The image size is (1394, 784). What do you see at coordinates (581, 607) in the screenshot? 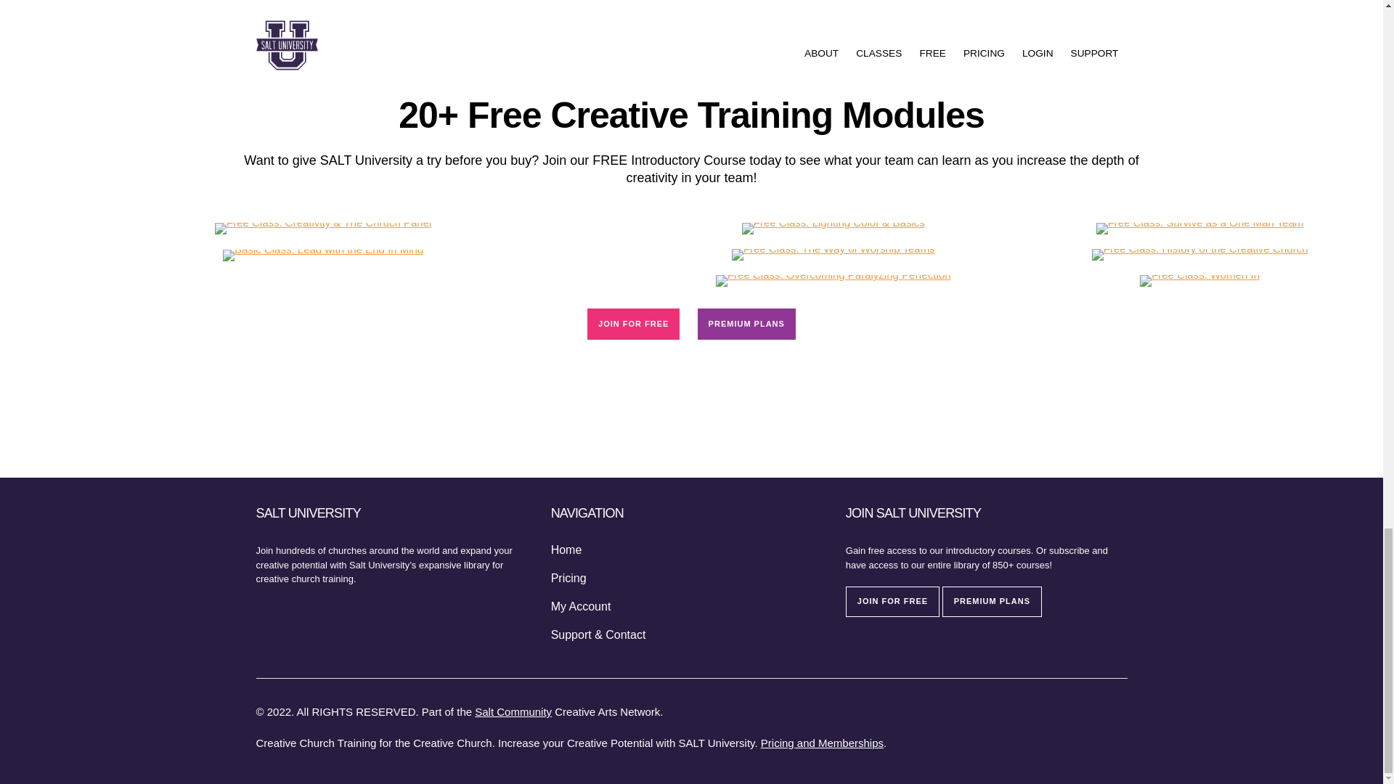
I see `My Account` at bounding box center [581, 607].